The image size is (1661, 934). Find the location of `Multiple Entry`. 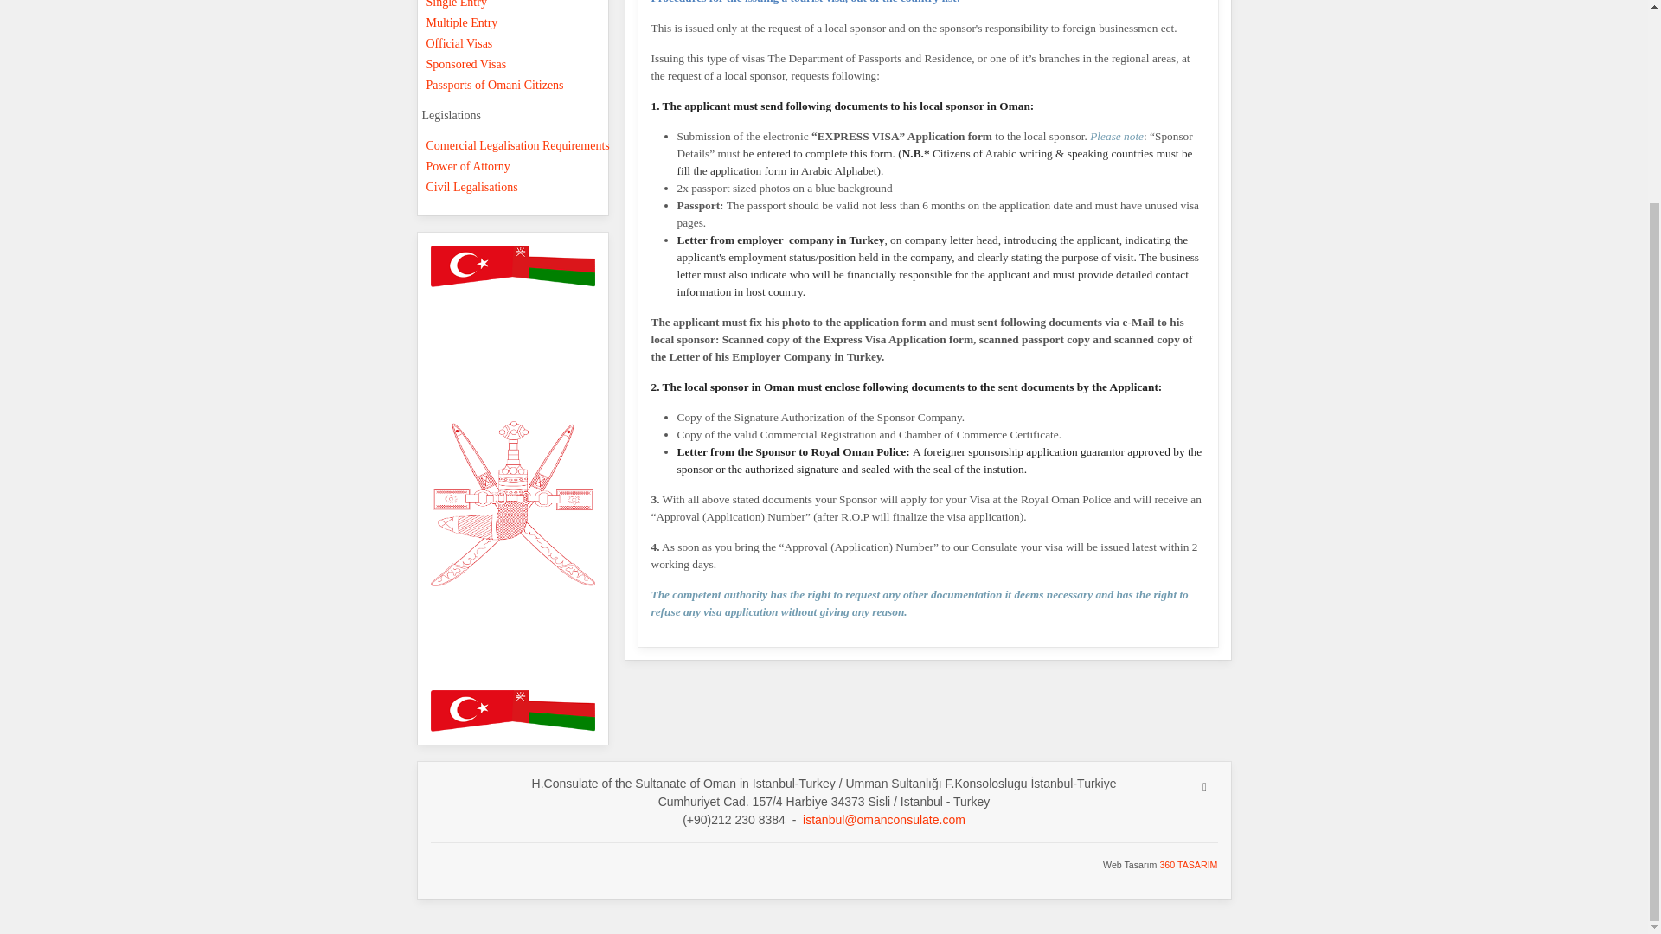

Multiple Entry is located at coordinates (519, 22).